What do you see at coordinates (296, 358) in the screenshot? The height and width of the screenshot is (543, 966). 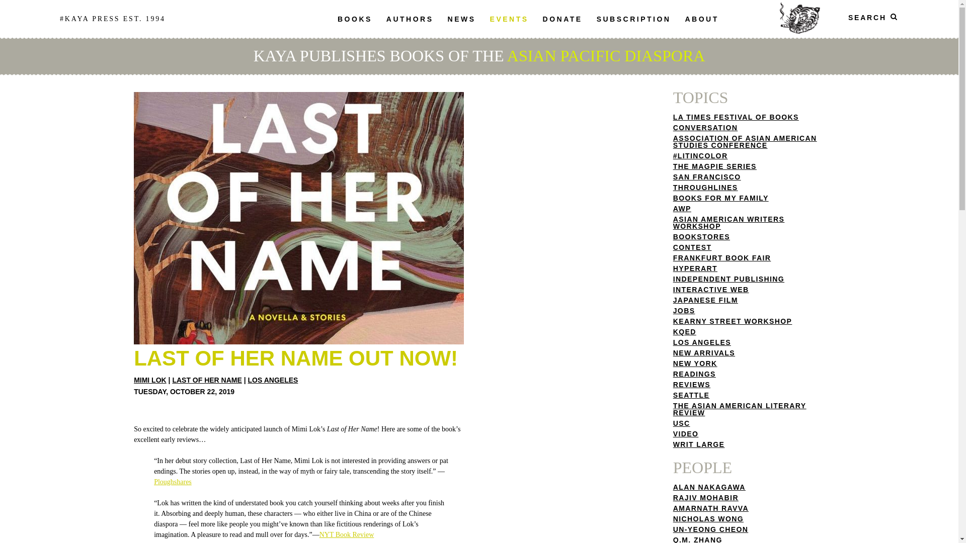 I see `Permalink to Last of Her Name Out Now!` at bounding box center [296, 358].